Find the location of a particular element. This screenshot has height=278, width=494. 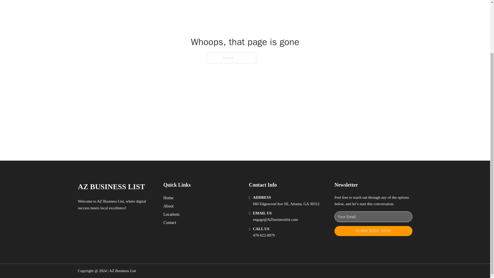

SUBSCRIBE NOW is located at coordinates (373, 231).